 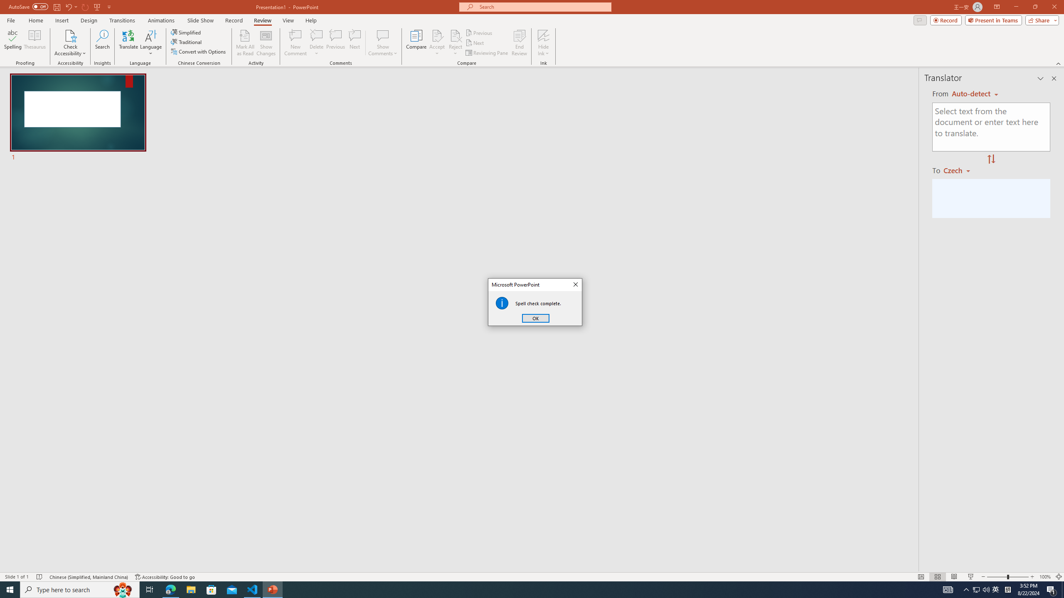 I want to click on Simplified, so click(x=186, y=32).